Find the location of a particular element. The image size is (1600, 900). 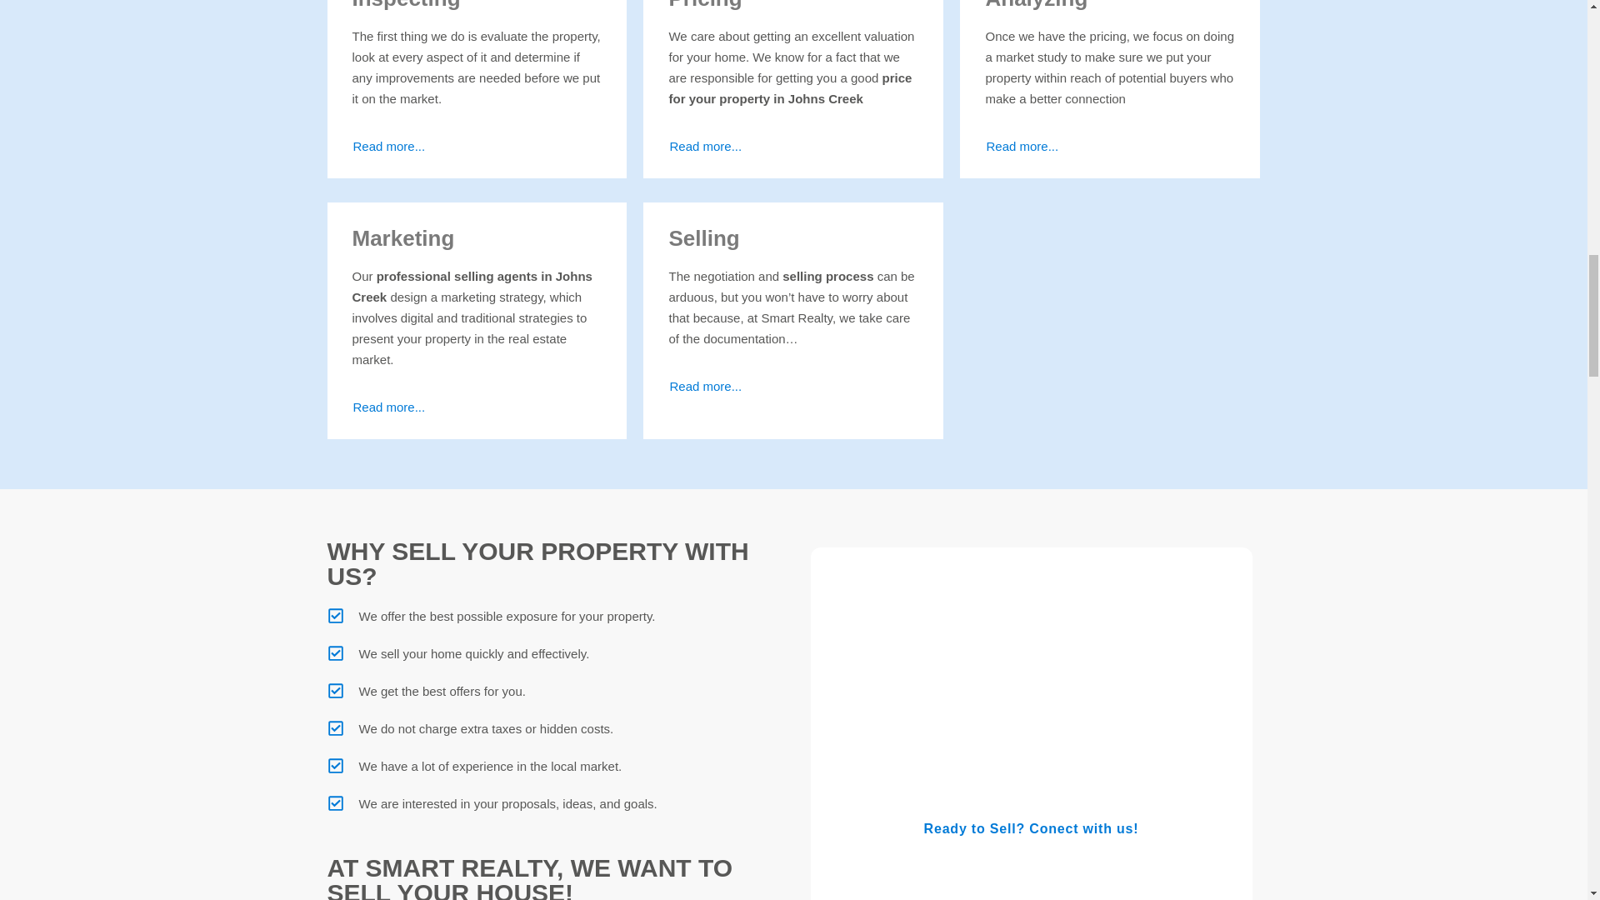

Read more... is located at coordinates (705, 385).